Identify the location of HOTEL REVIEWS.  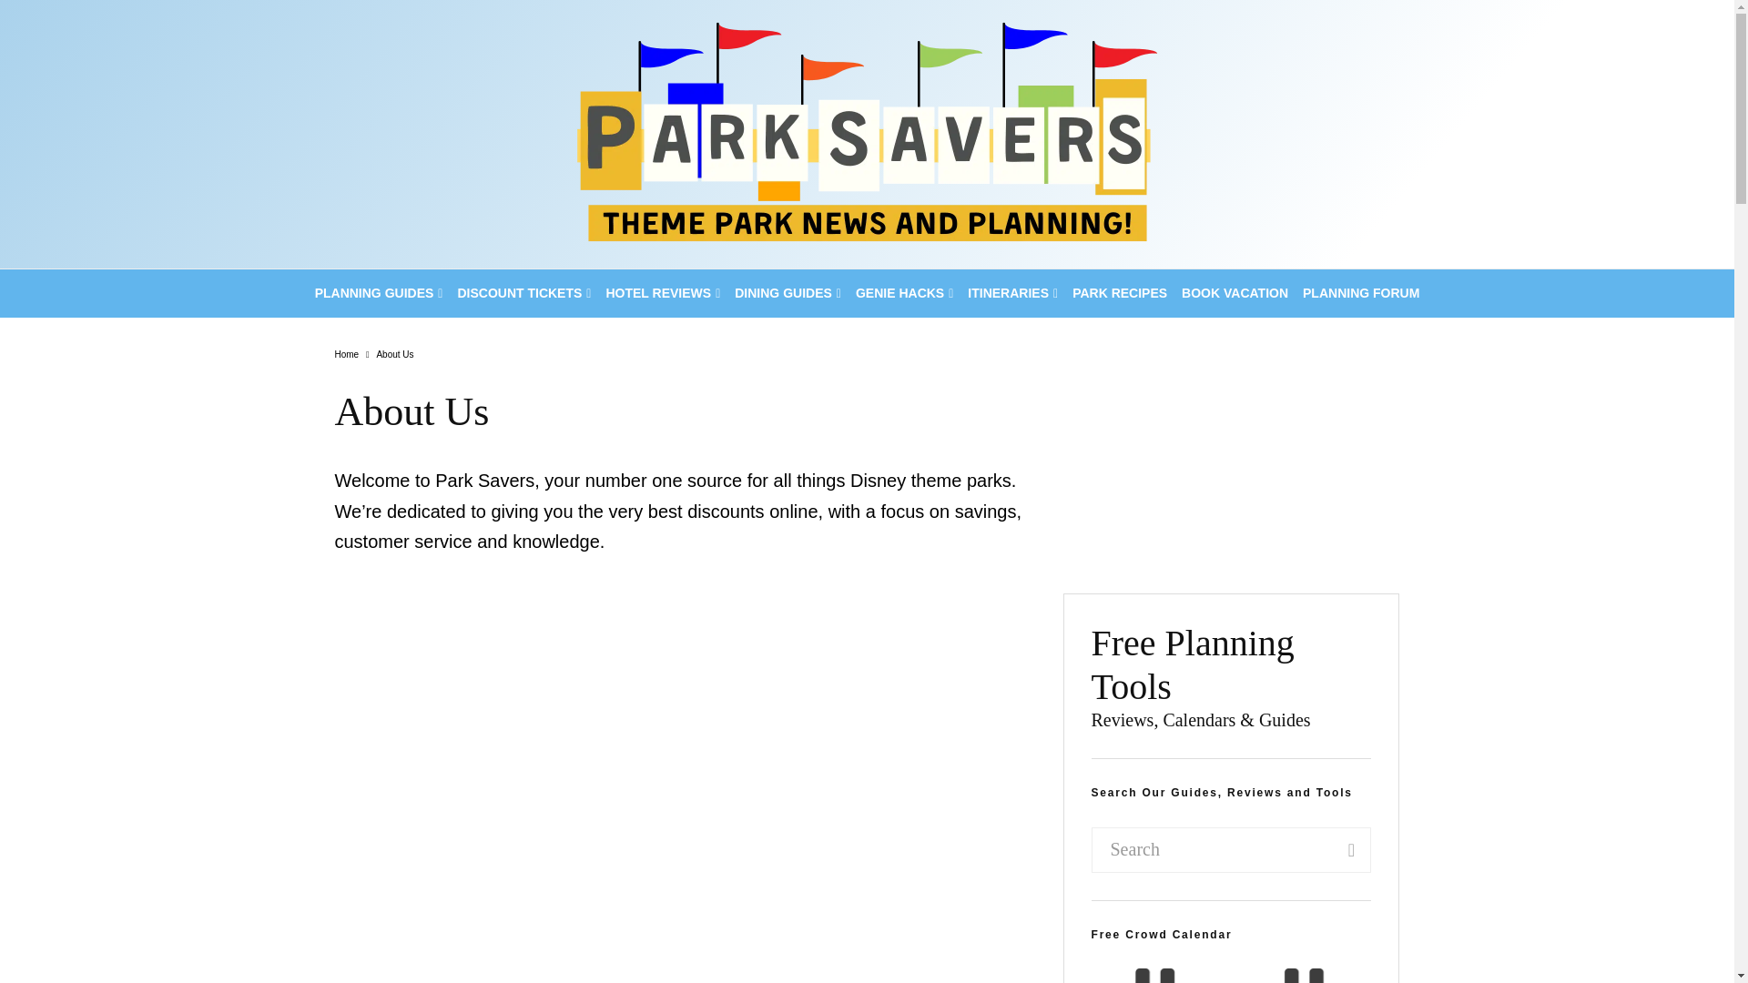
(662, 293).